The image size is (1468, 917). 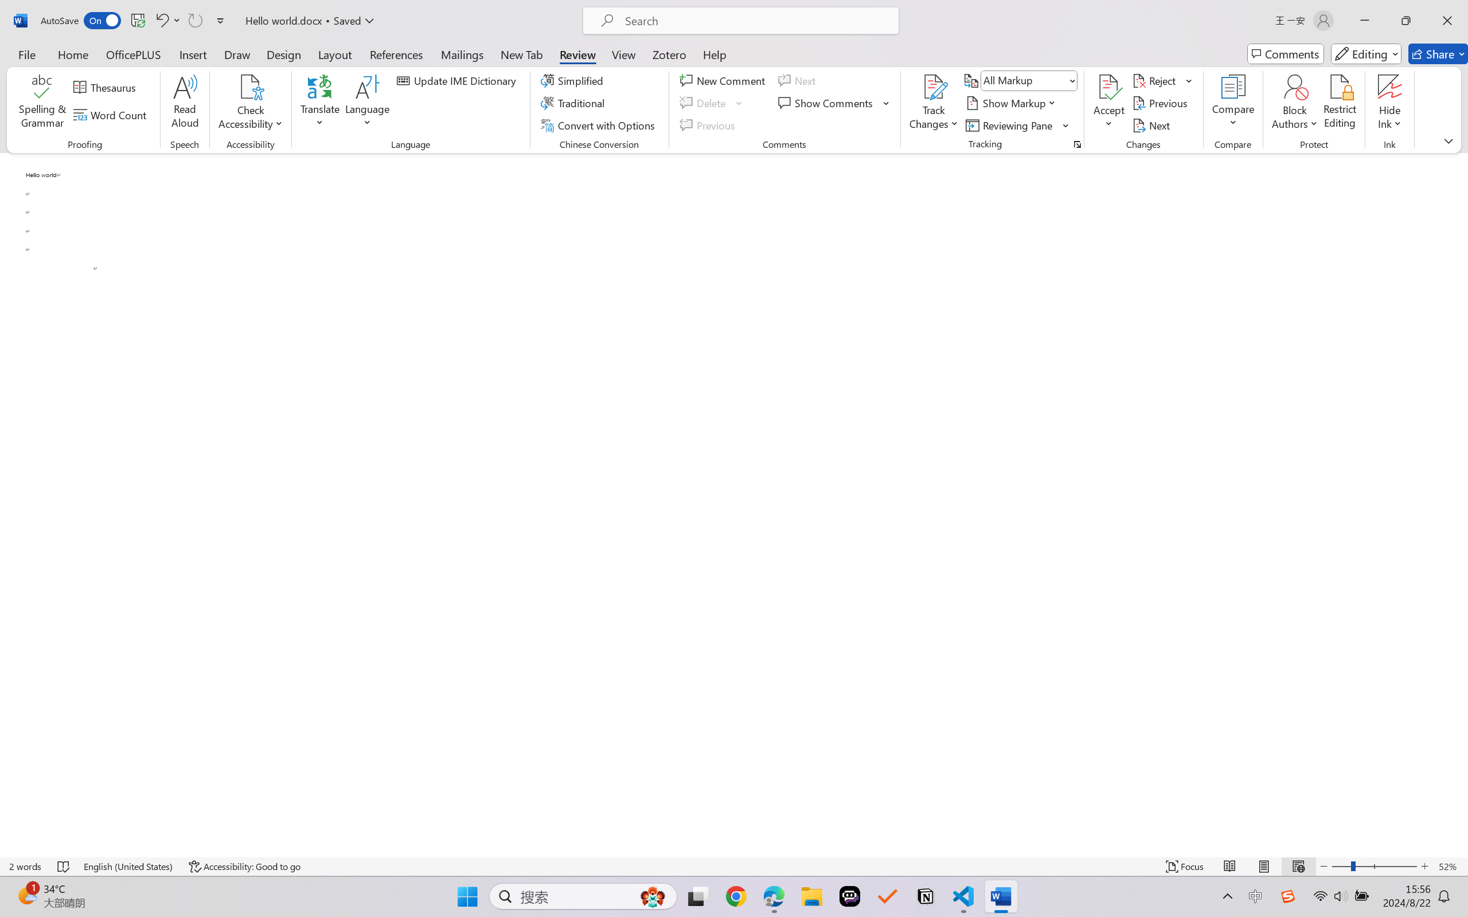 What do you see at coordinates (1162, 80) in the screenshot?
I see `Reject` at bounding box center [1162, 80].